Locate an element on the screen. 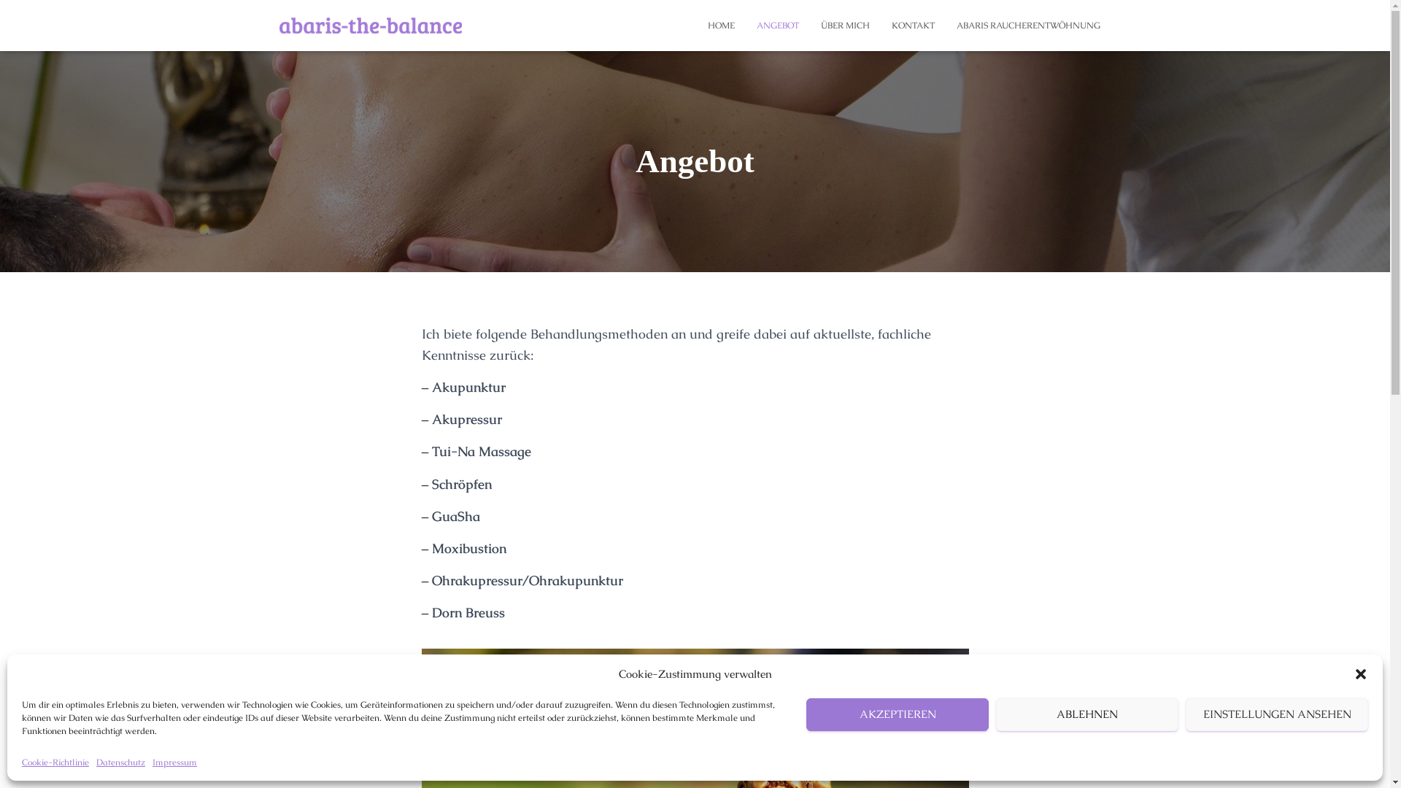 This screenshot has width=1401, height=788. ABLEHNEN is located at coordinates (1087, 715).